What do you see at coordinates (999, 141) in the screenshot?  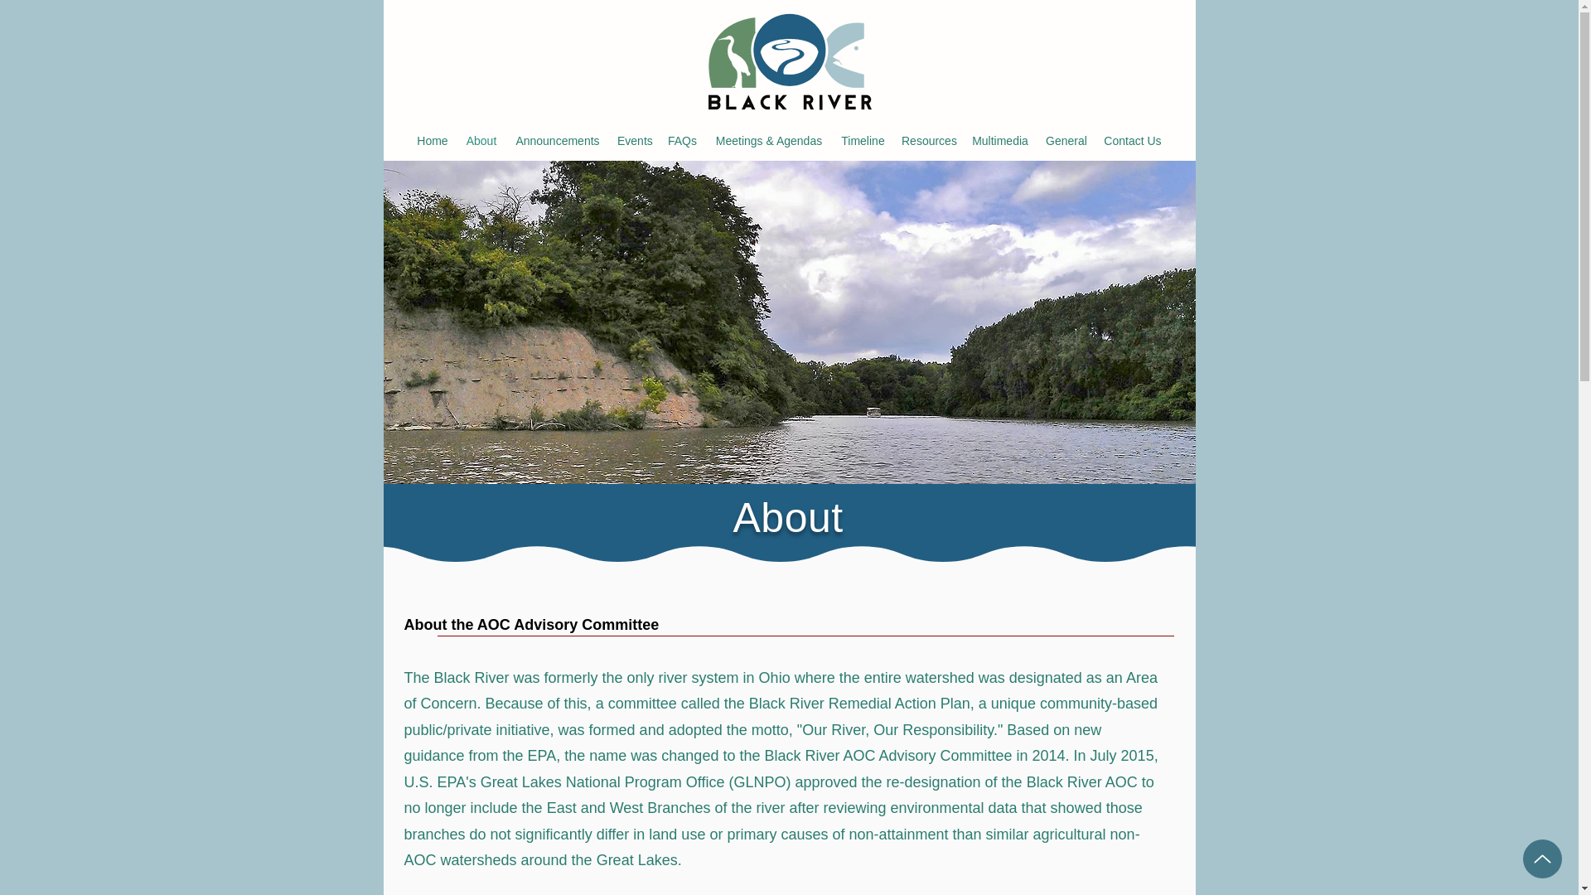 I see `Multimedia` at bounding box center [999, 141].